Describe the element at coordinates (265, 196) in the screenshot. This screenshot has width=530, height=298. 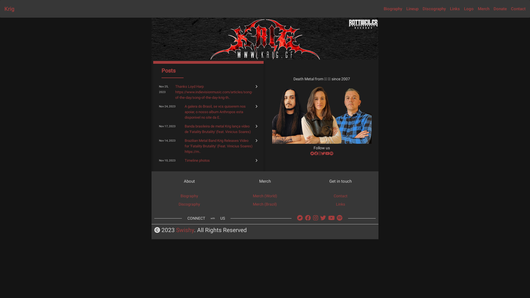
I see `Merch (World)` at that location.